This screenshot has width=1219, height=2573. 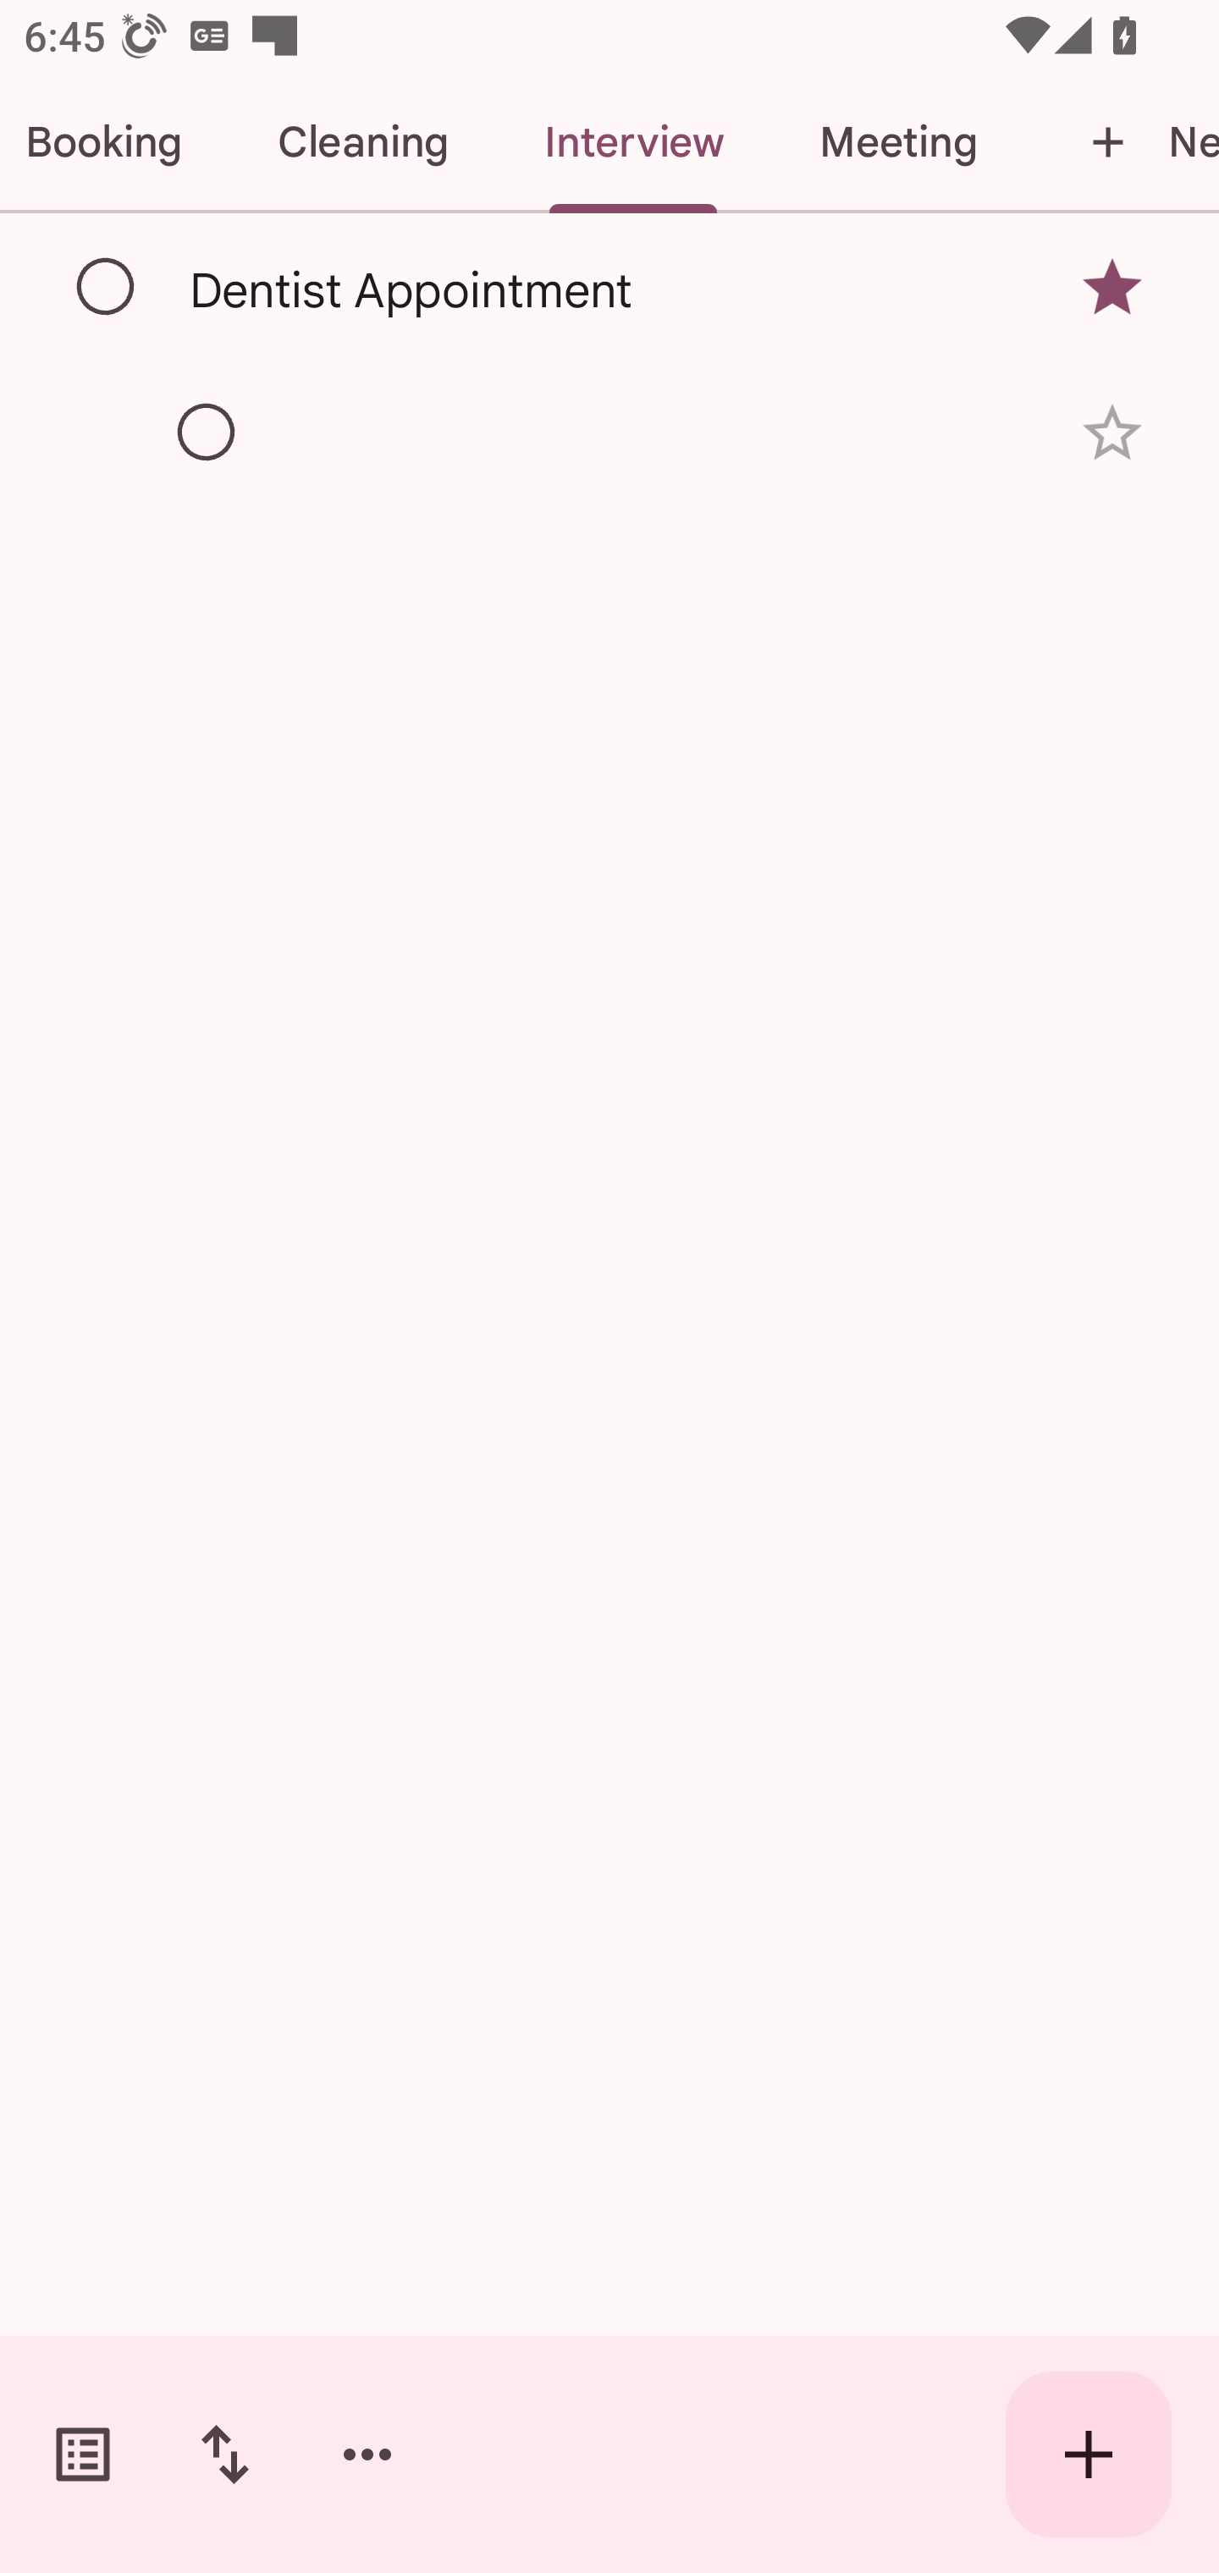 I want to click on More options, so click(x=367, y=2455).